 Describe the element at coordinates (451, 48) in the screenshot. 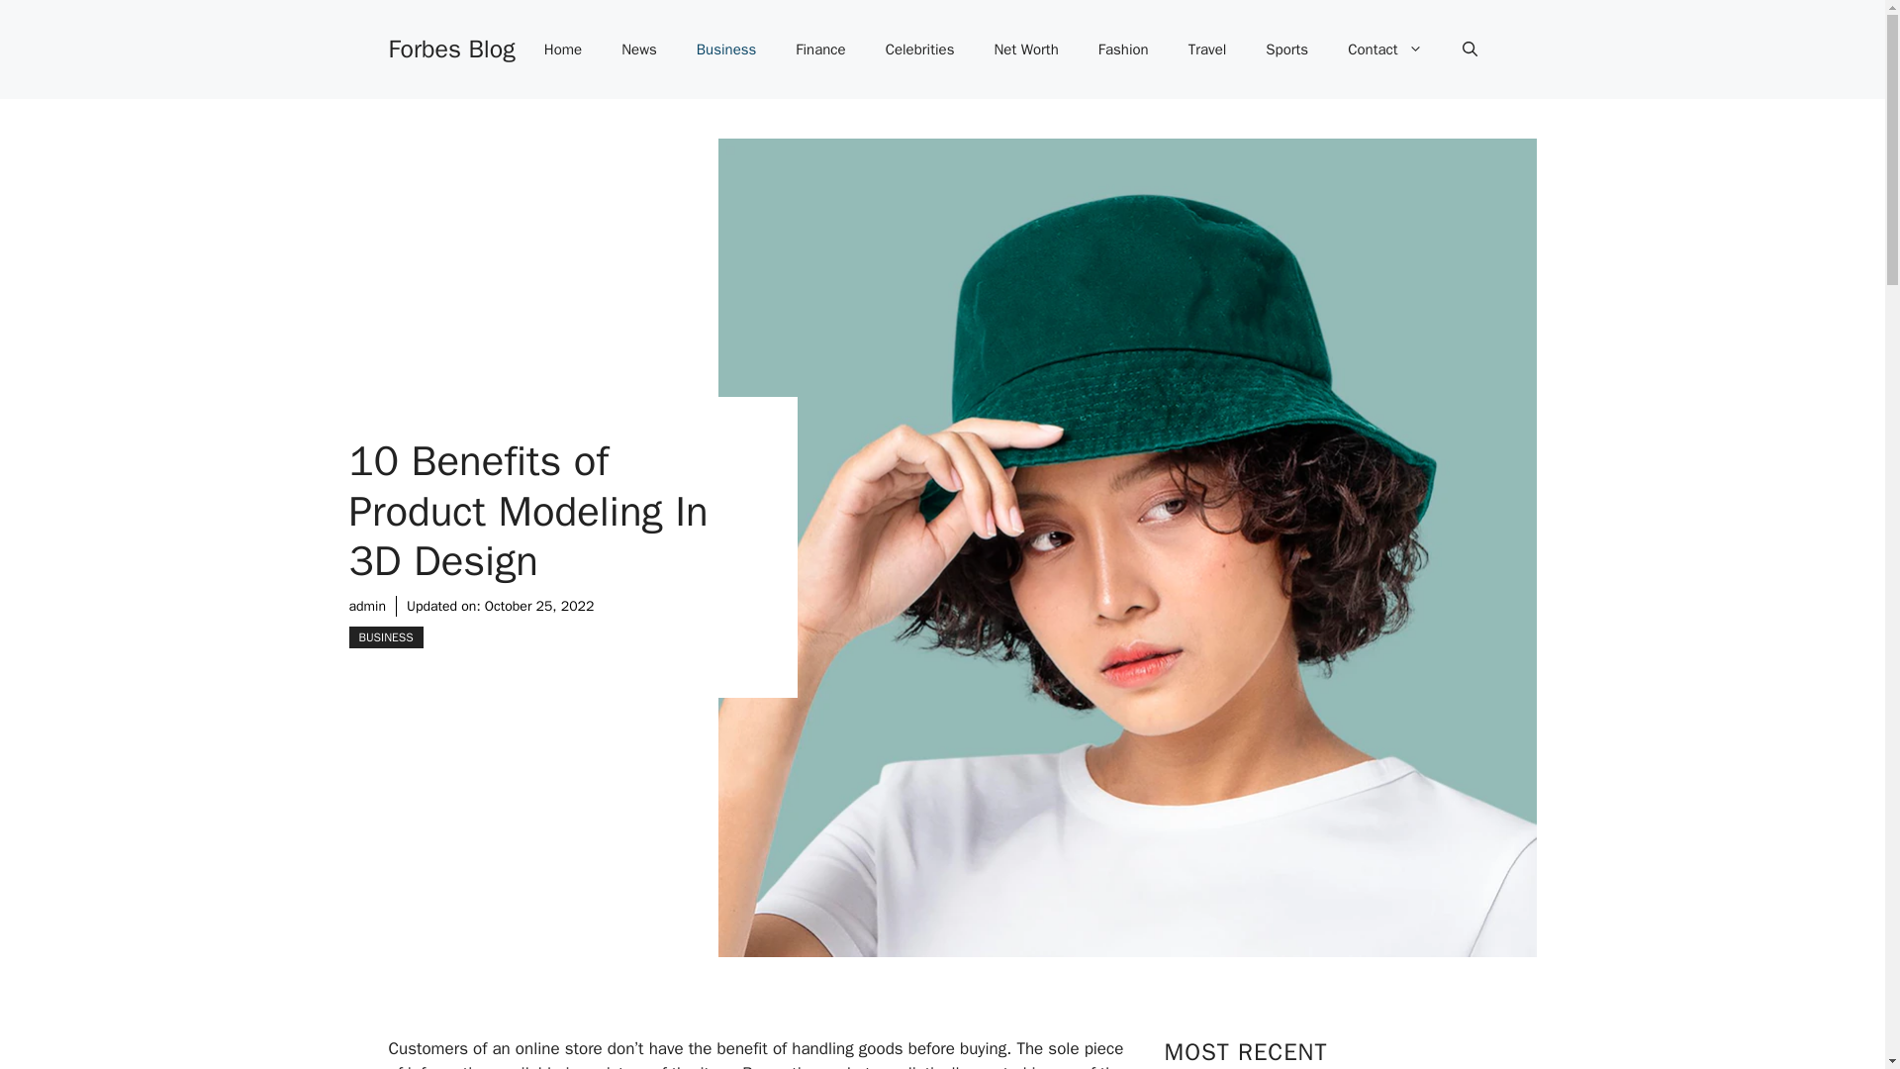

I see `Forbes Blog` at that location.